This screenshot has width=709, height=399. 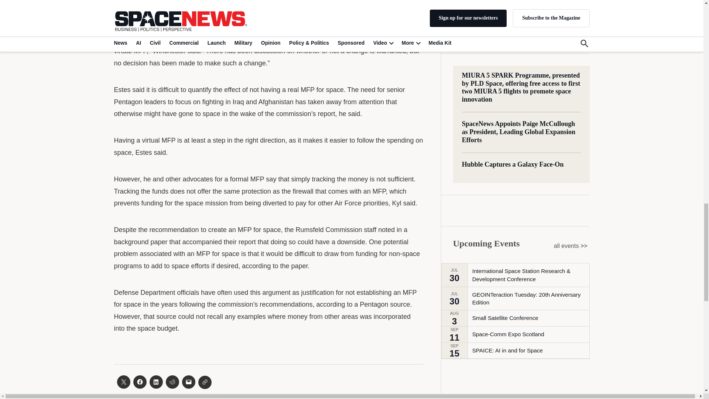 I want to click on Click to email a link to a friend, so click(x=188, y=382).